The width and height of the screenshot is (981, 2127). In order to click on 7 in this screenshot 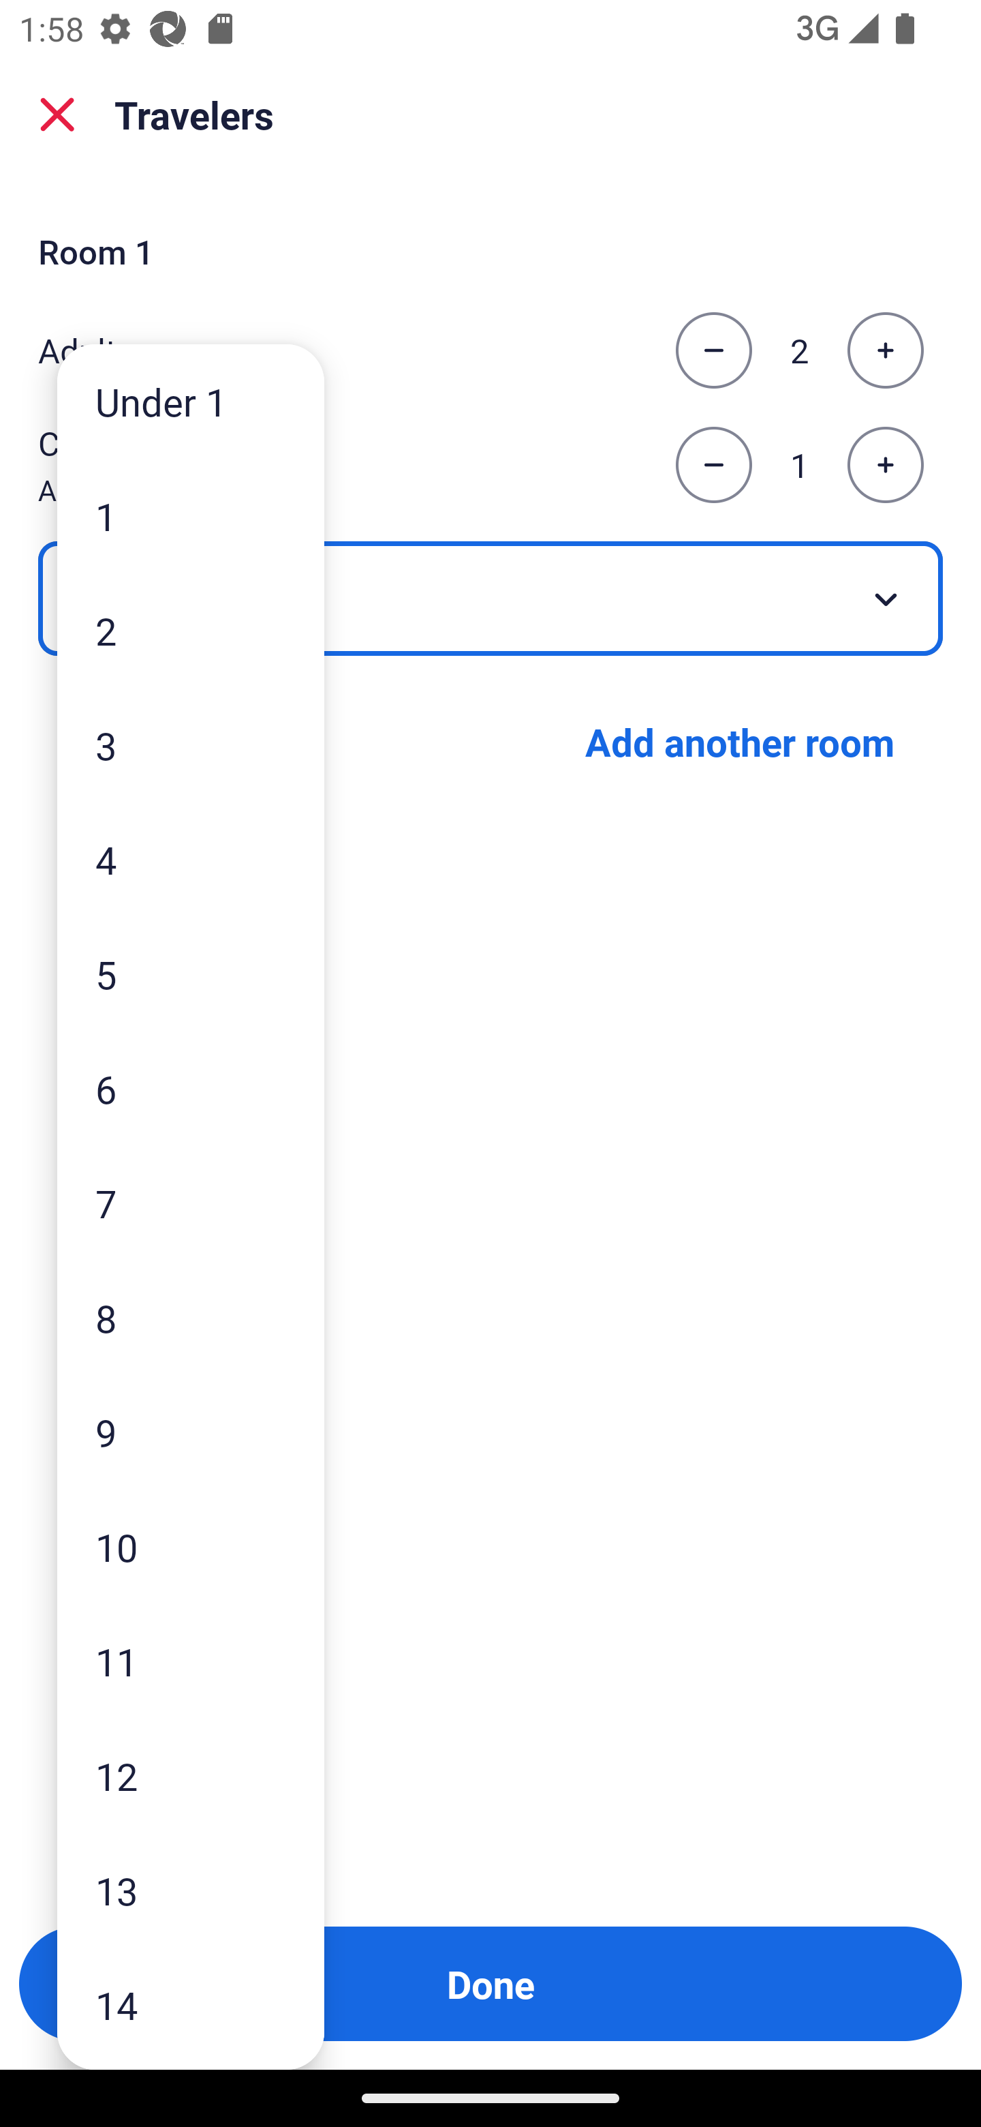, I will do `click(191, 1204)`.